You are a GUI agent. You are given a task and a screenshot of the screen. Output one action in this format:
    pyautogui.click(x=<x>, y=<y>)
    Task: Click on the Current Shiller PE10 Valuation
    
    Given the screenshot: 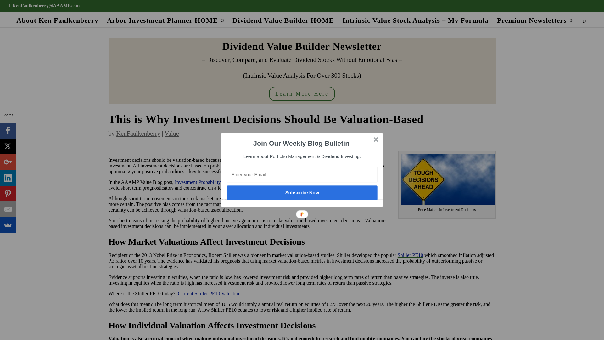 What is the action you would take?
    pyautogui.click(x=209, y=293)
    